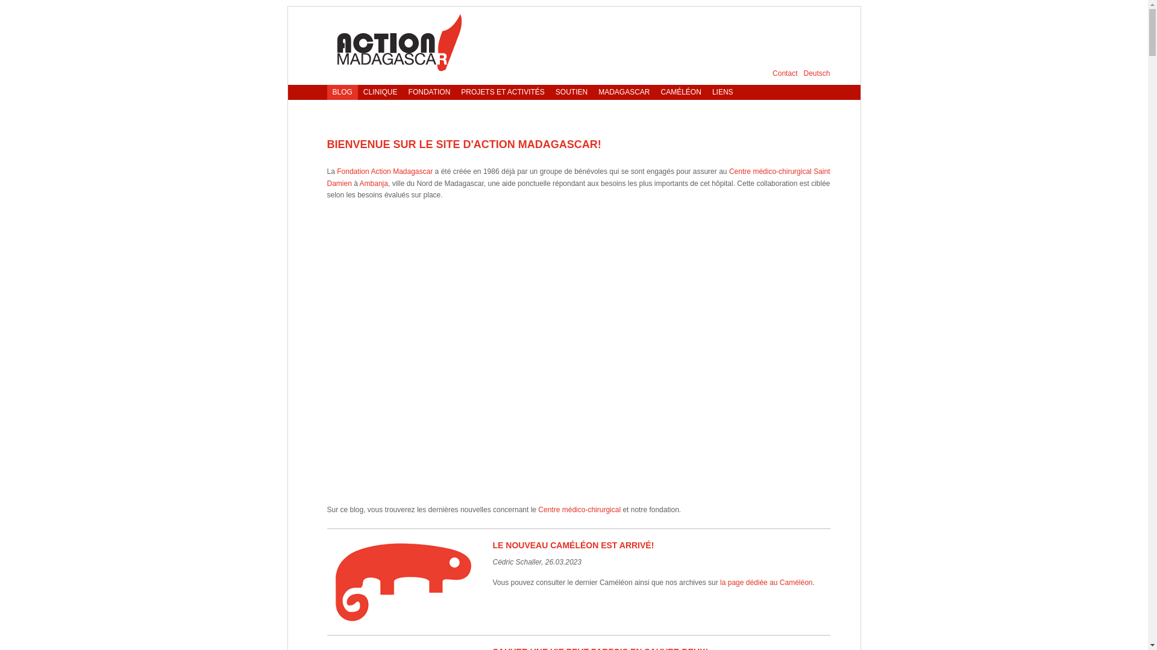 The image size is (1157, 650). What do you see at coordinates (785, 73) in the screenshot?
I see `Contact` at bounding box center [785, 73].